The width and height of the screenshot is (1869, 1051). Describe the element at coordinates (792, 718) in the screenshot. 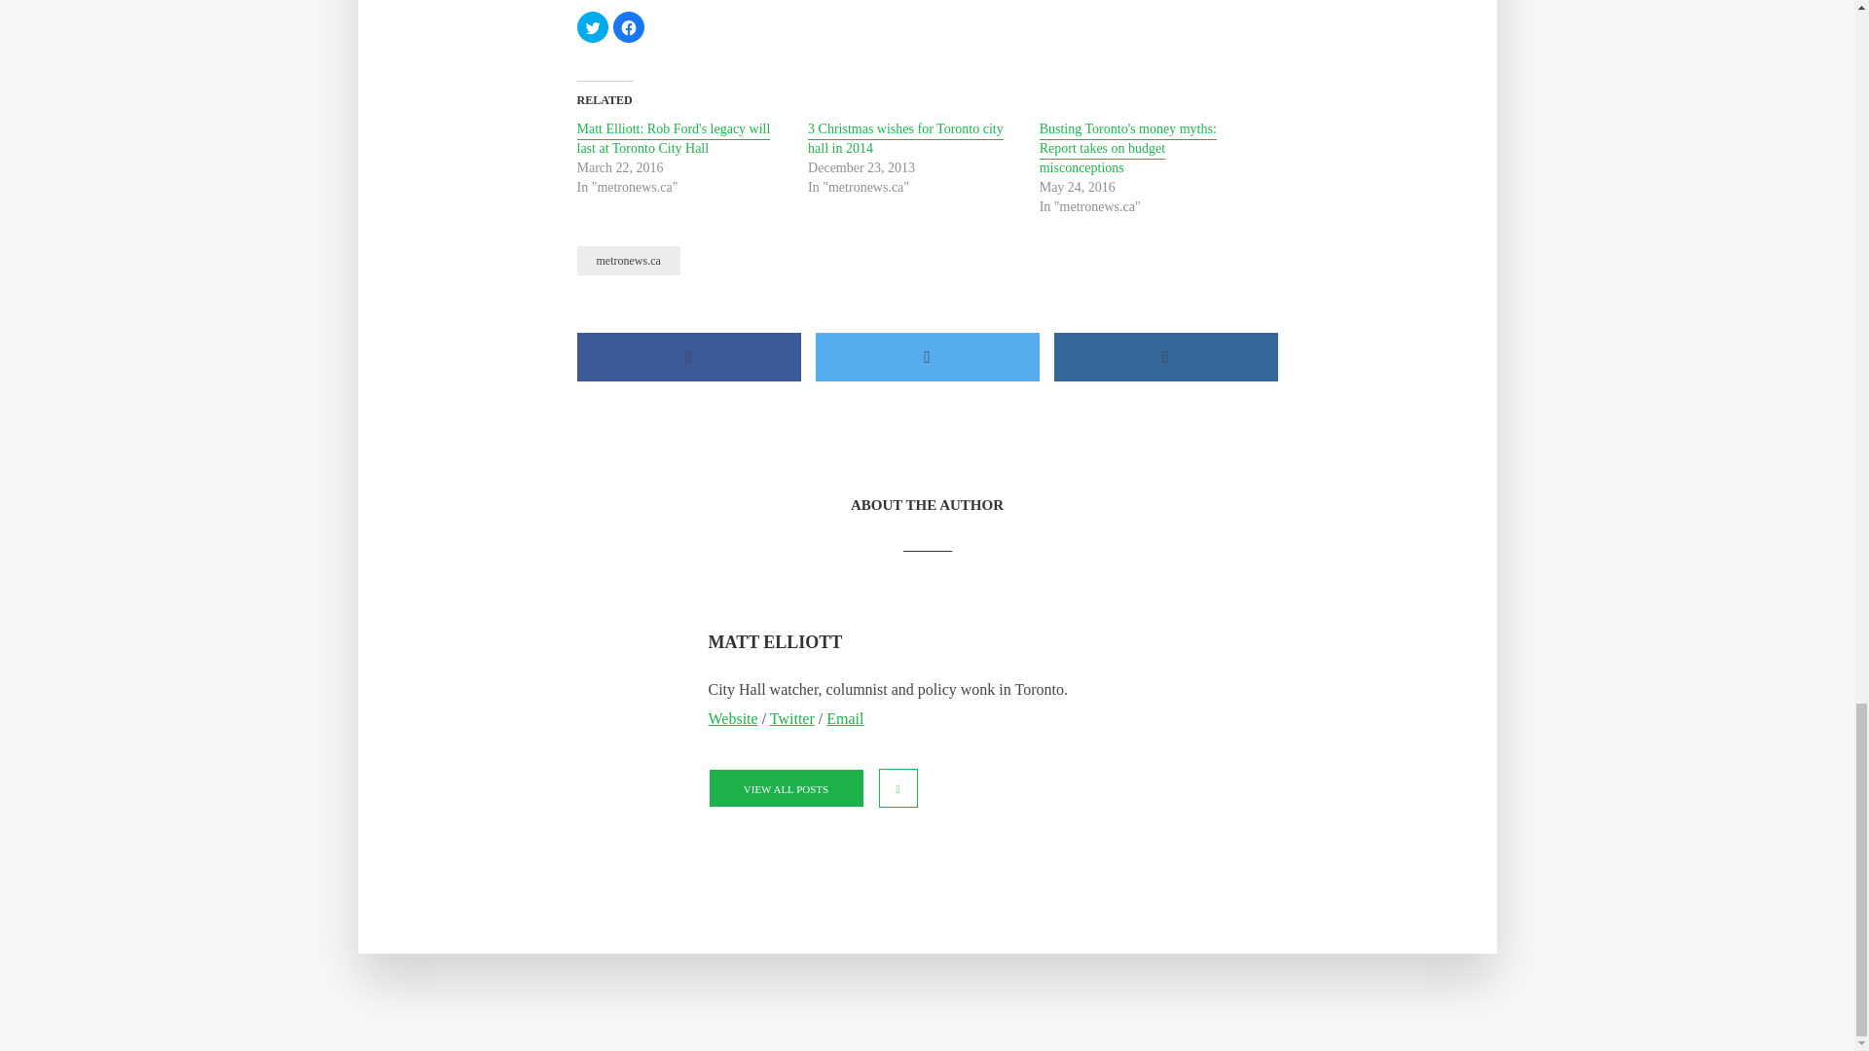

I see `Twitter` at that location.